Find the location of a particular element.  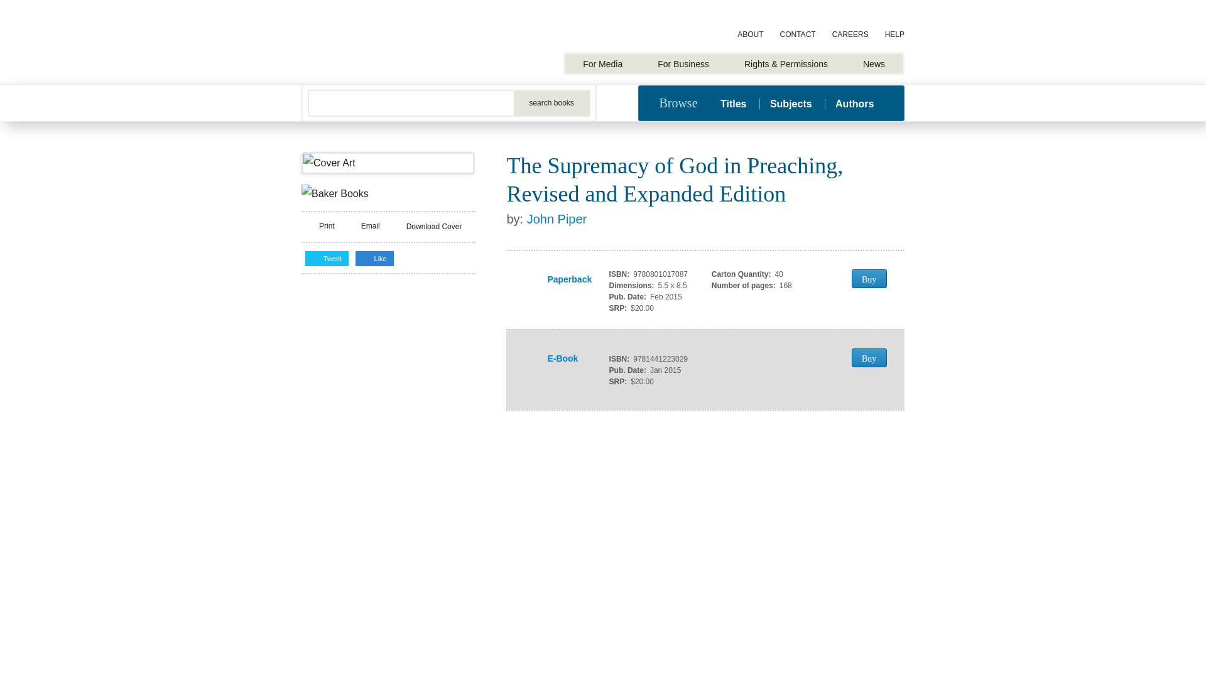

CONTACT is located at coordinates (798, 35).